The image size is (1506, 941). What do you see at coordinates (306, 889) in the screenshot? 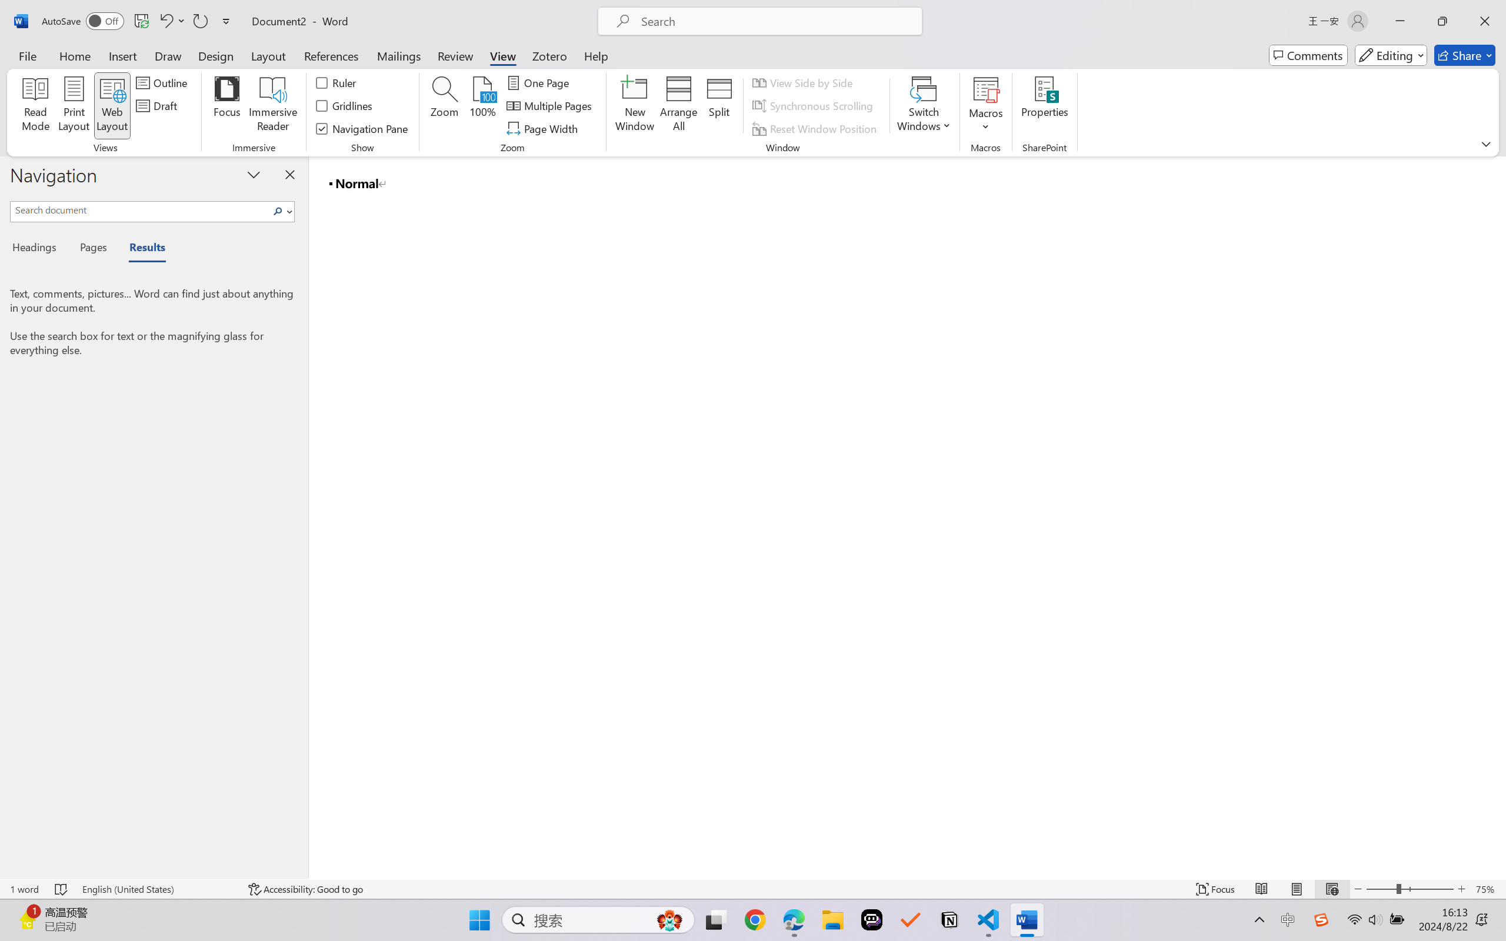
I see `Accessibility Checker Accessibility: Good to go` at bounding box center [306, 889].